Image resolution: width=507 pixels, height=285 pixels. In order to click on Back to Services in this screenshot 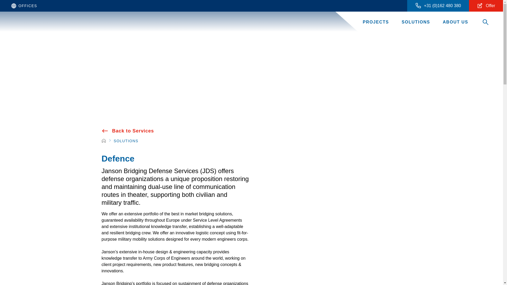, I will do `click(128, 131)`.